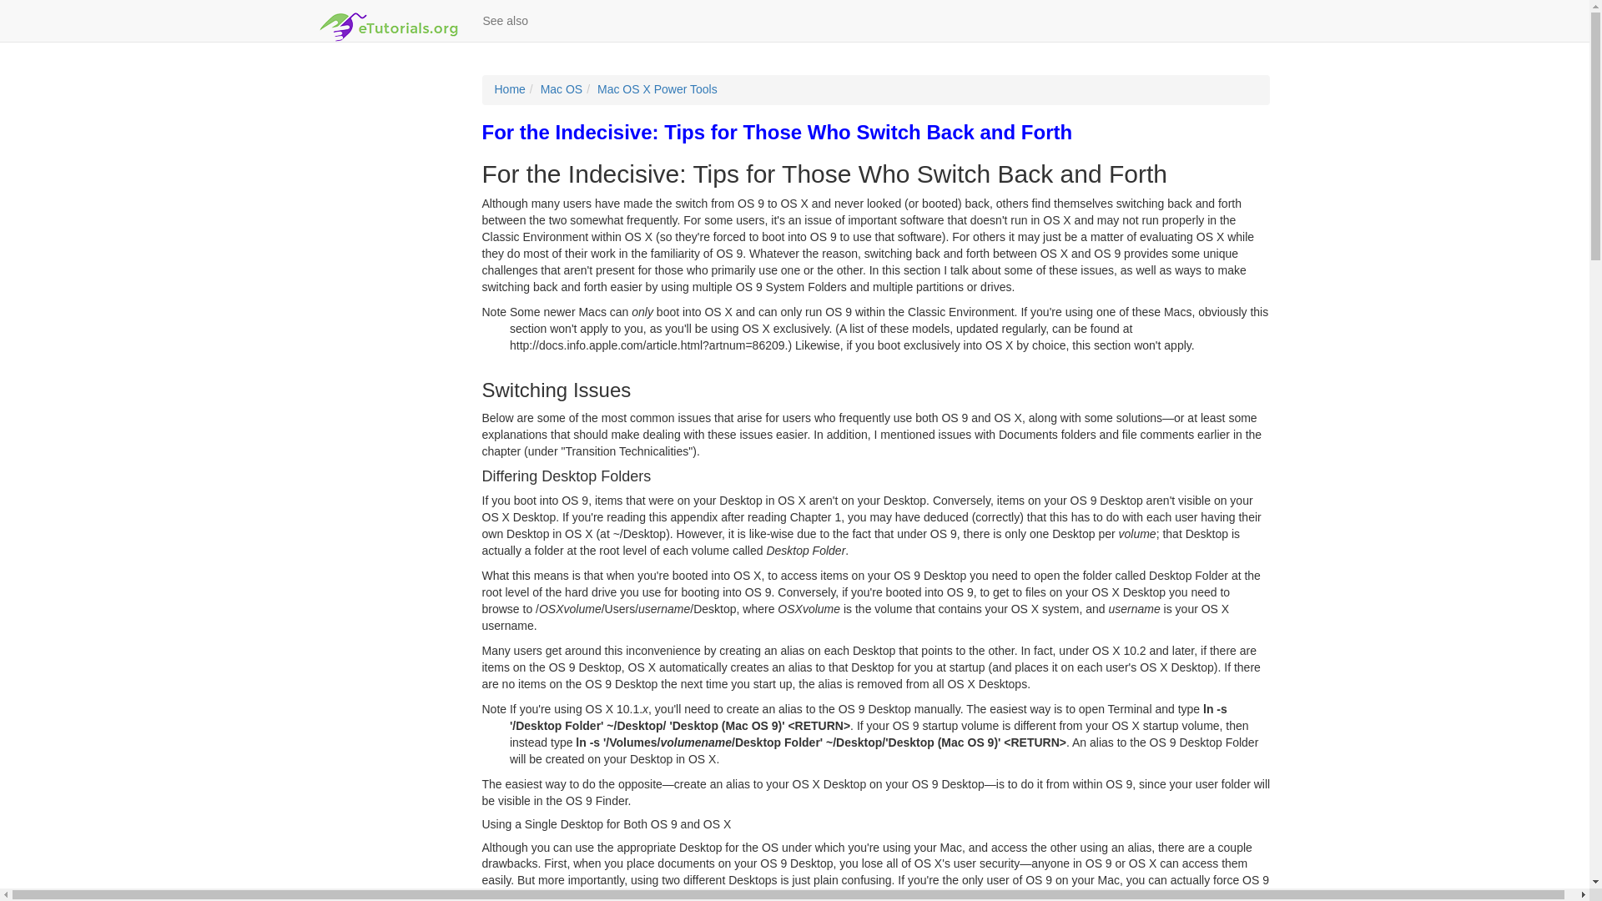 The width and height of the screenshot is (1602, 901). What do you see at coordinates (506, 20) in the screenshot?
I see `See also` at bounding box center [506, 20].